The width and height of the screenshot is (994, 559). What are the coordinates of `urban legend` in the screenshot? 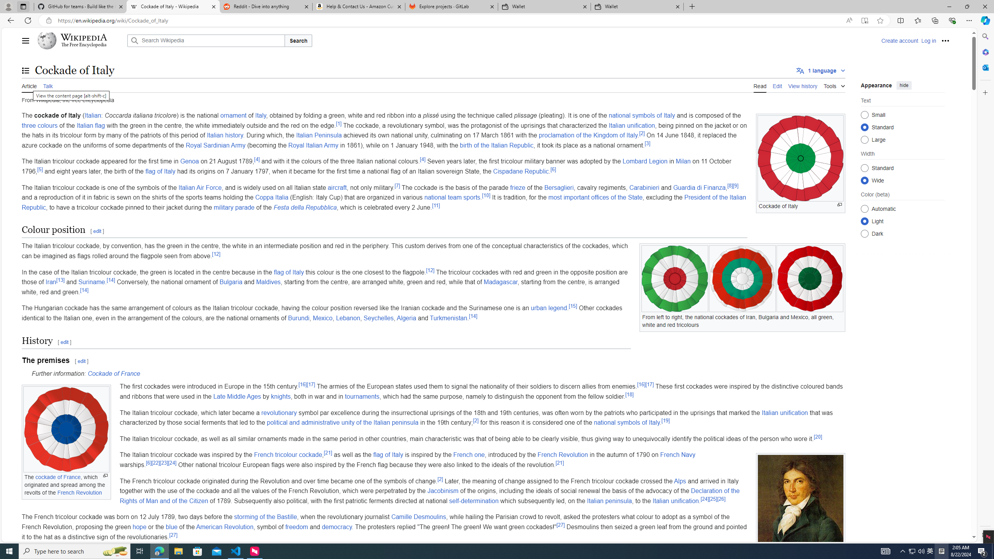 It's located at (549, 308).